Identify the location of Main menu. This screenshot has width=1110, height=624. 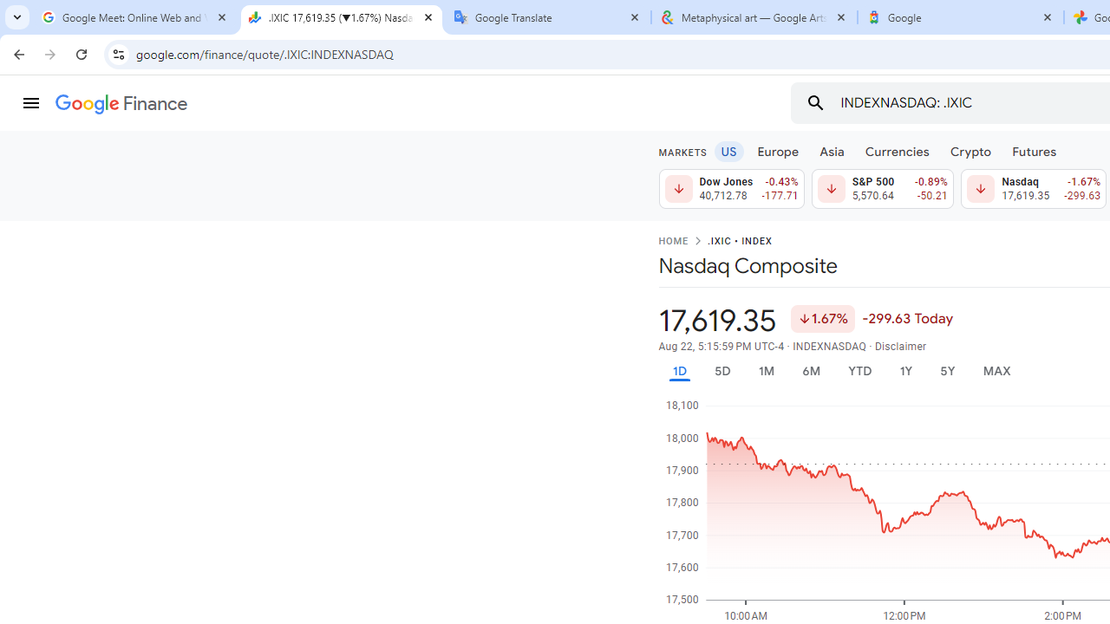
(31, 103).